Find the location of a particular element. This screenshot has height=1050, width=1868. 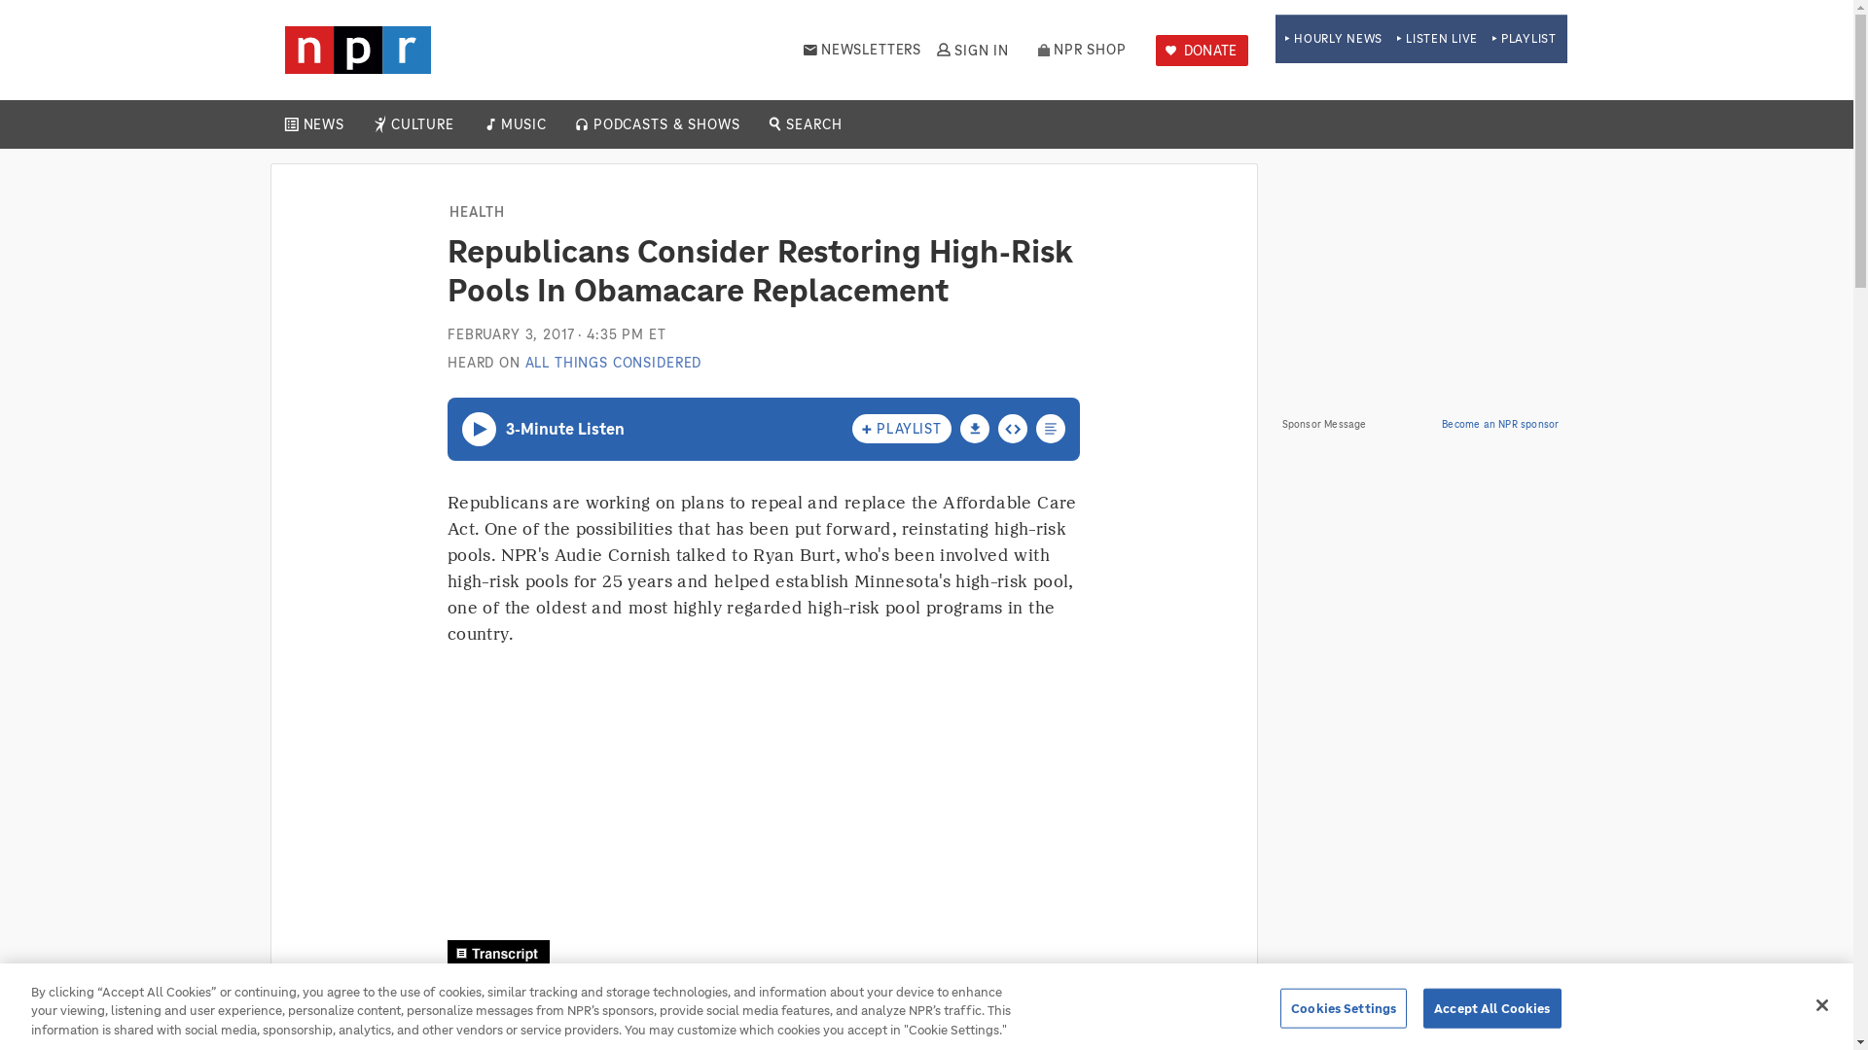

NPR SHOP is located at coordinates (1082, 50).